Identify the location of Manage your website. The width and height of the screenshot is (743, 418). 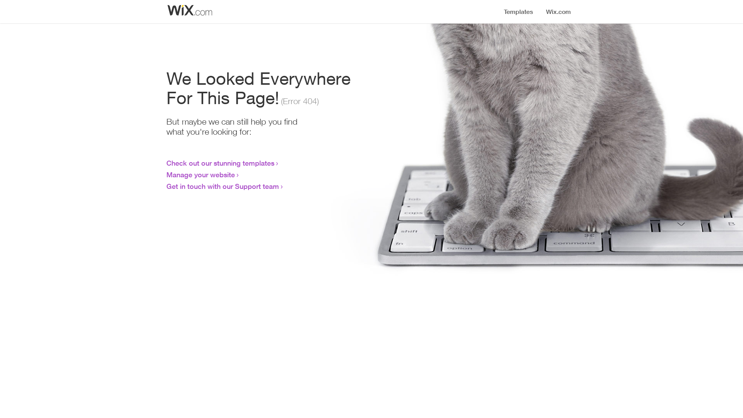
(200, 175).